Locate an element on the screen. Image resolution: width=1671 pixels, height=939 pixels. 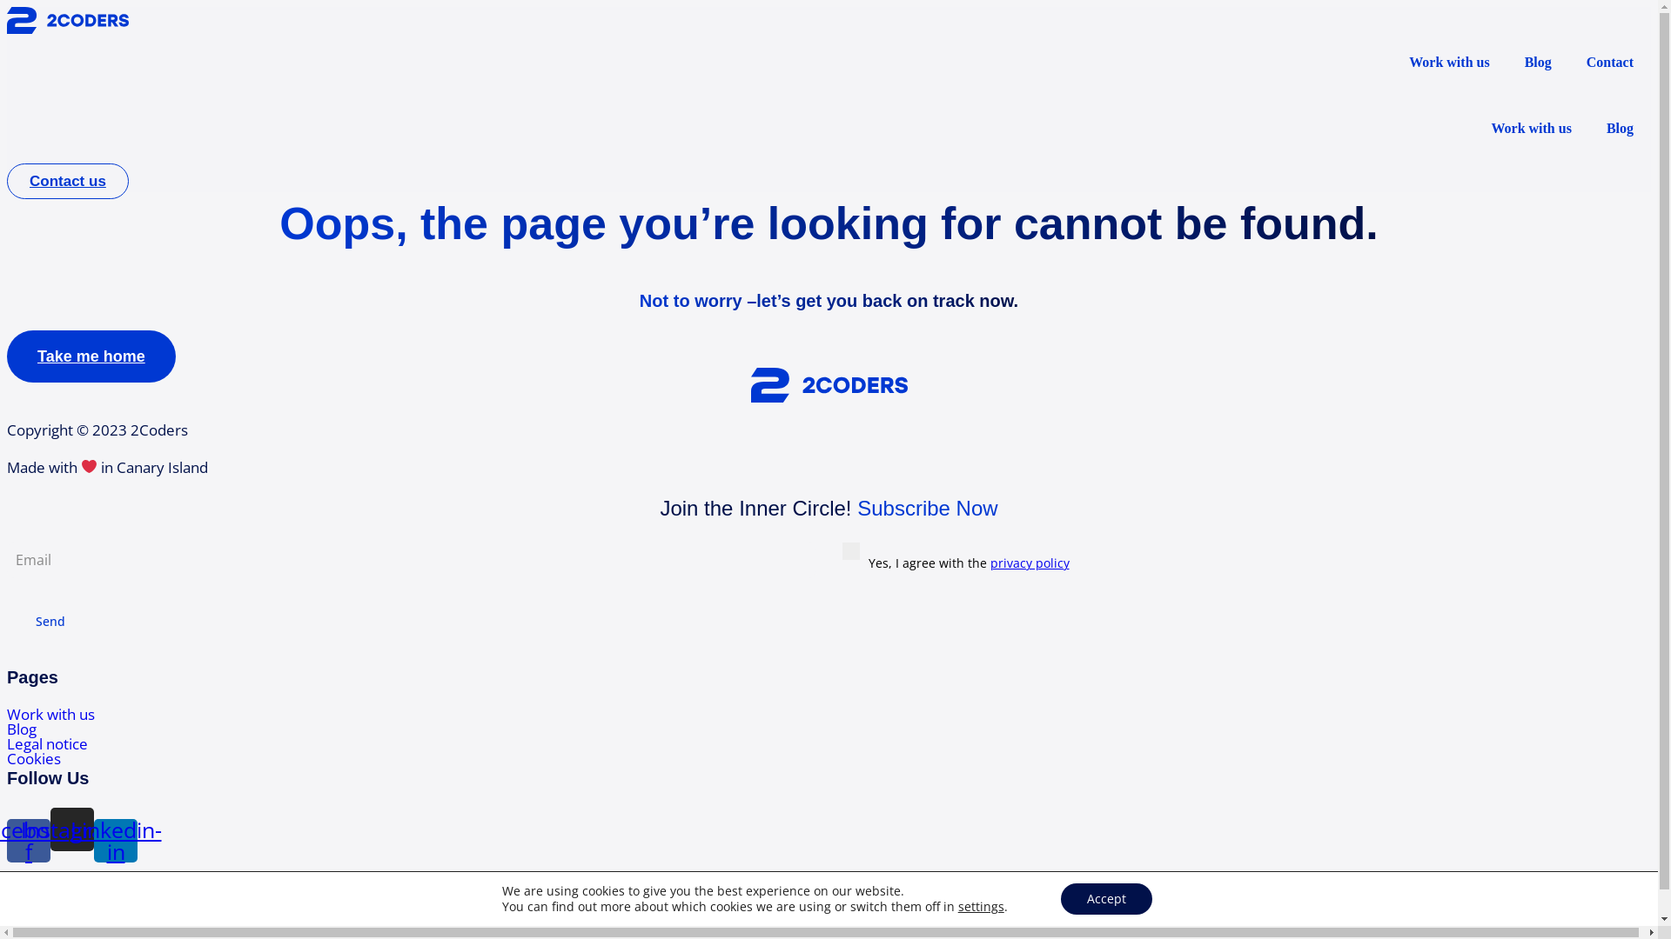
Blog is located at coordinates (1539, 63).